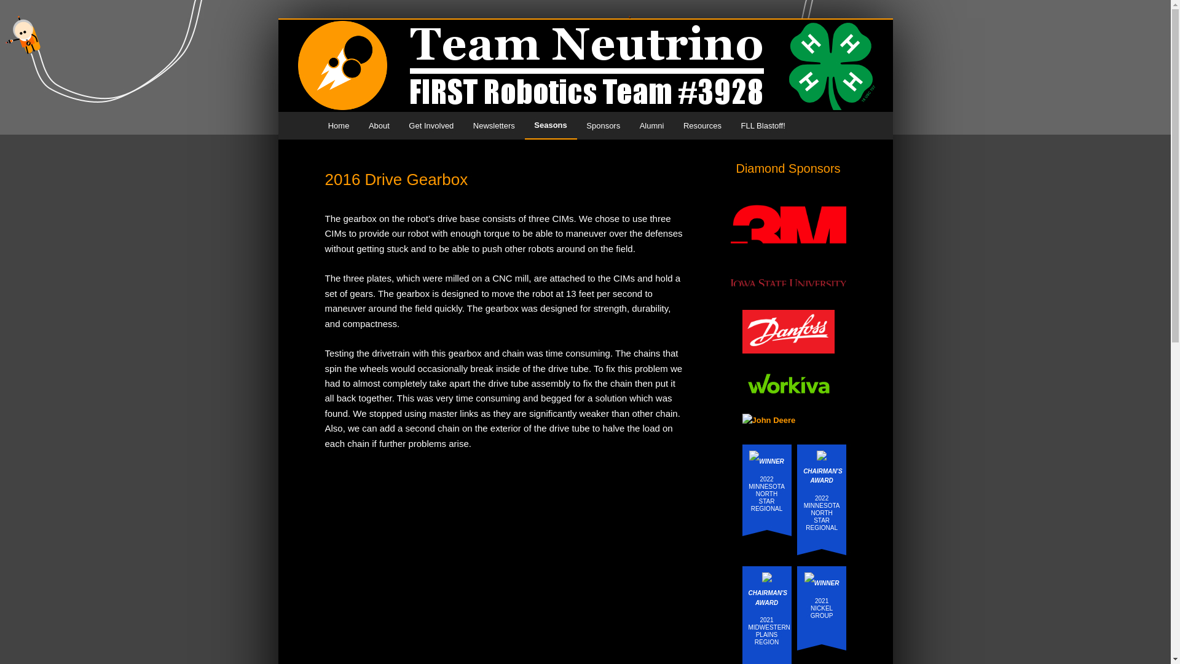  Describe the element at coordinates (379, 125) in the screenshot. I see `About` at that location.